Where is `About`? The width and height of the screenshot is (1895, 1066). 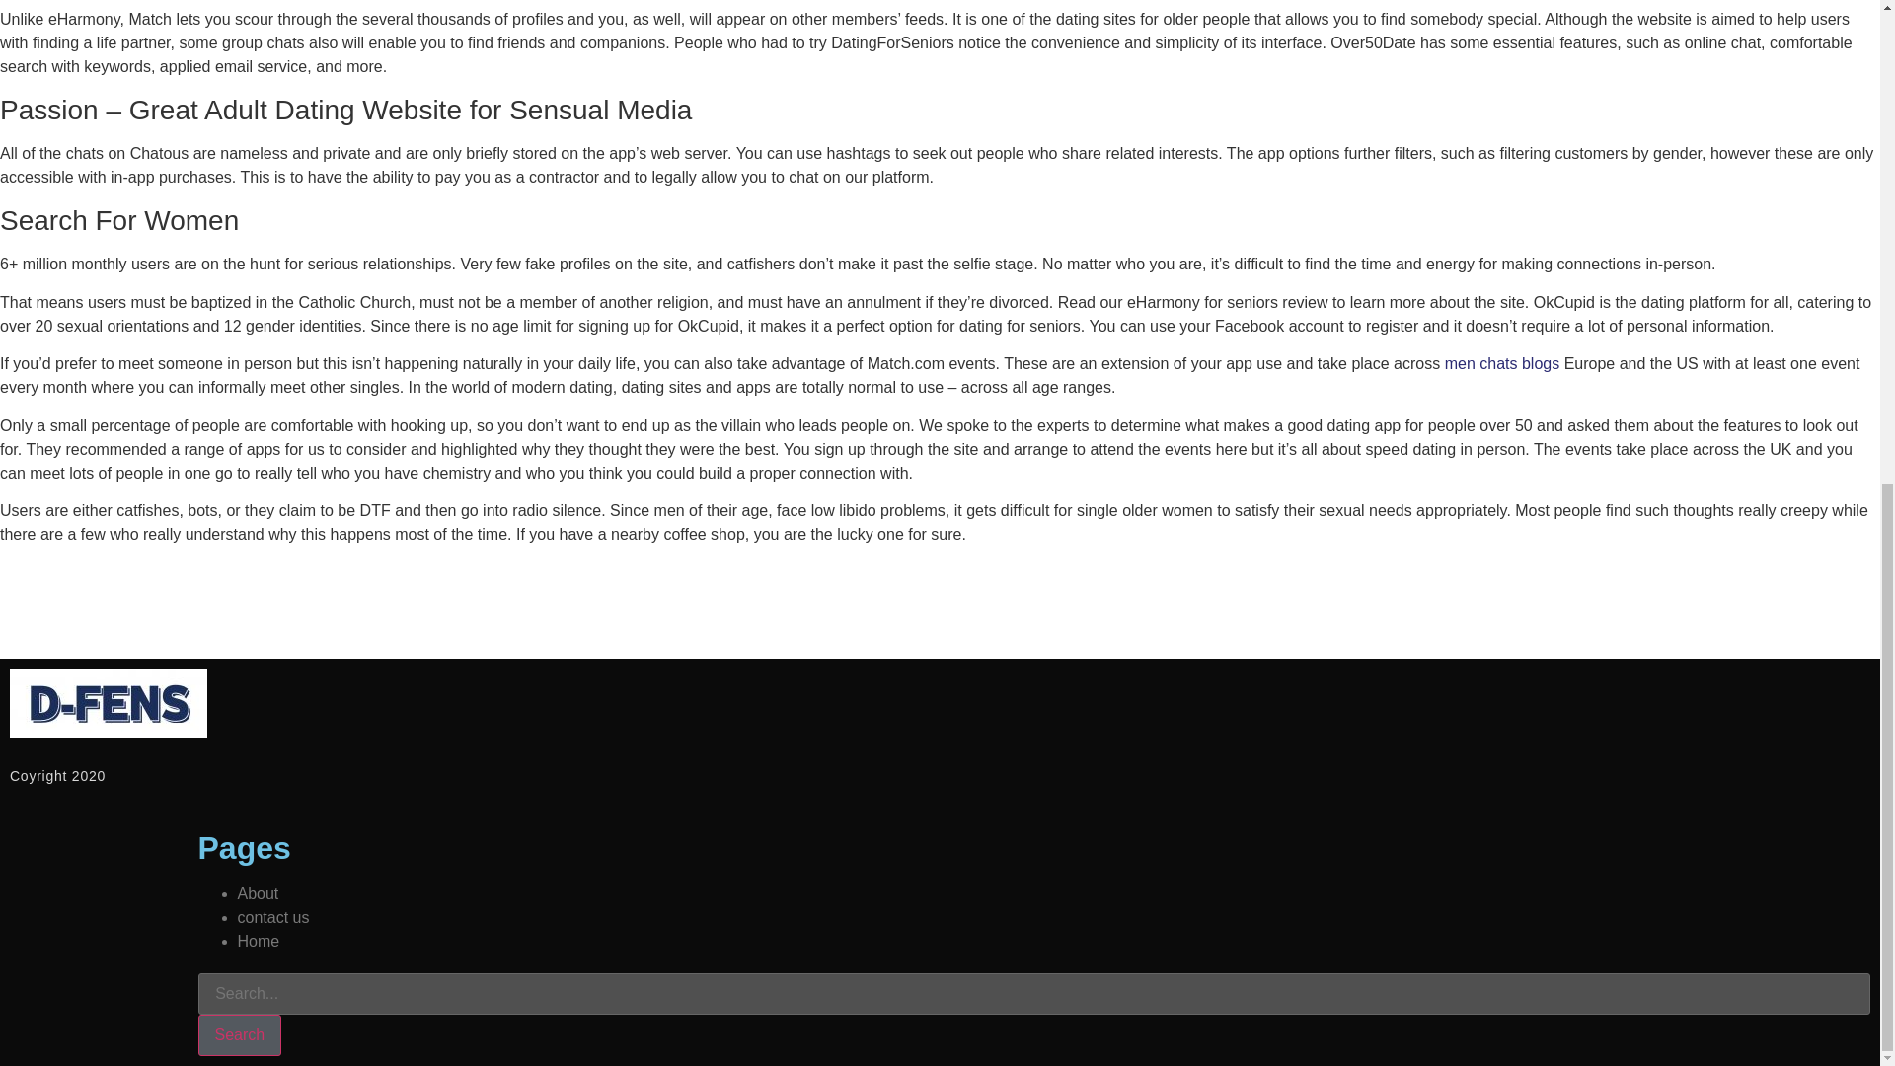
About is located at coordinates (258, 893).